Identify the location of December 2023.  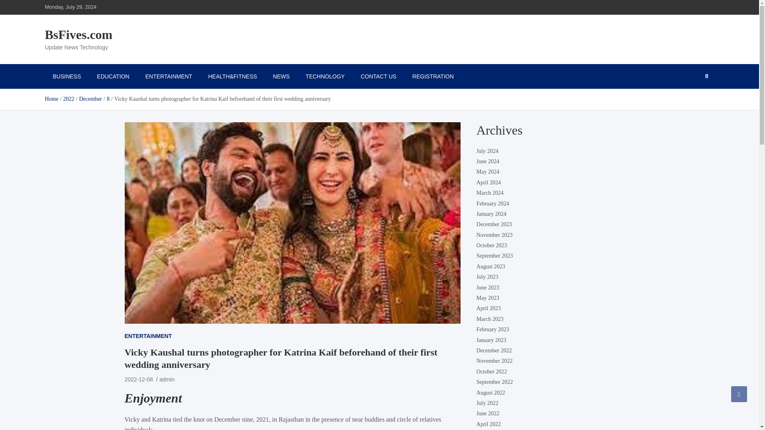
(494, 225).